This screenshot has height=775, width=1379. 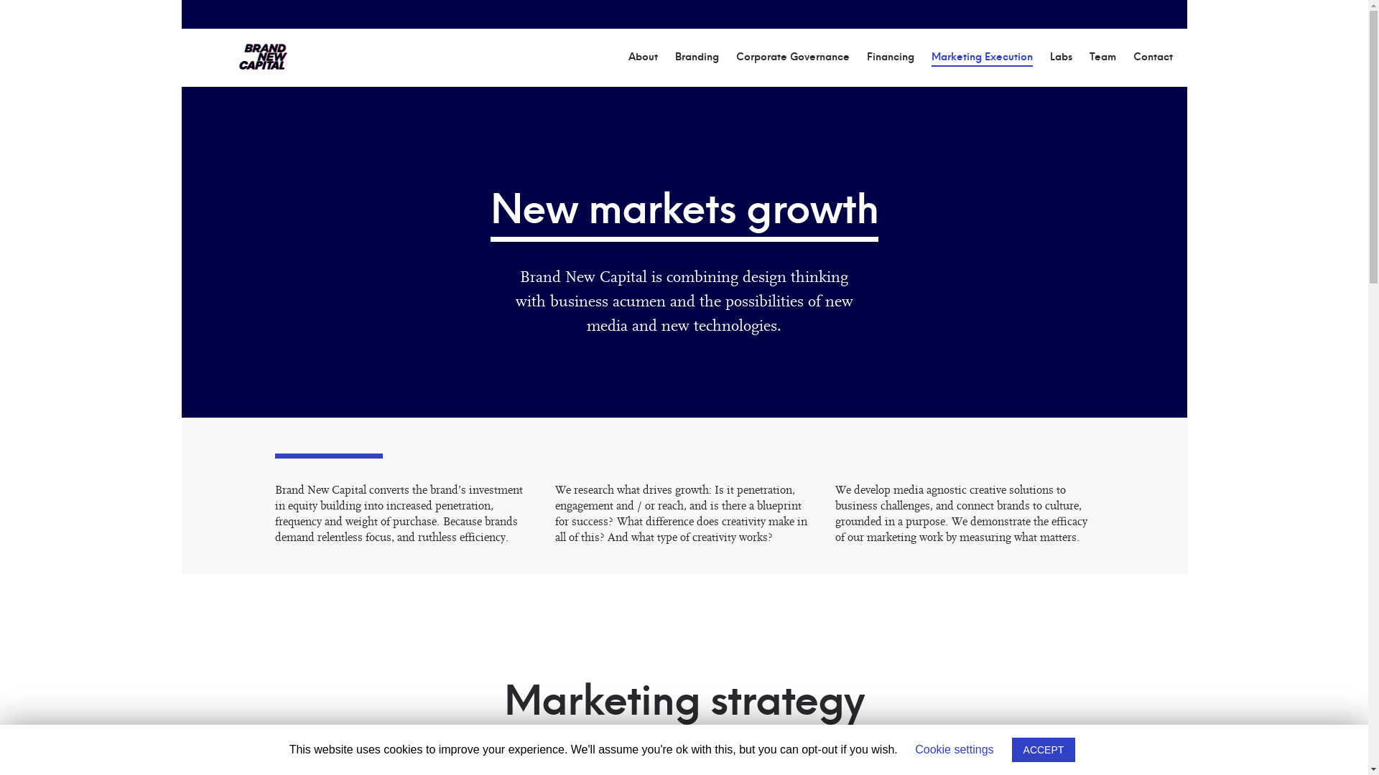 What do you see at coordinates (263, 56) in the screenshot?
I see `Brand New Capital` at bounding box center [263, 56].